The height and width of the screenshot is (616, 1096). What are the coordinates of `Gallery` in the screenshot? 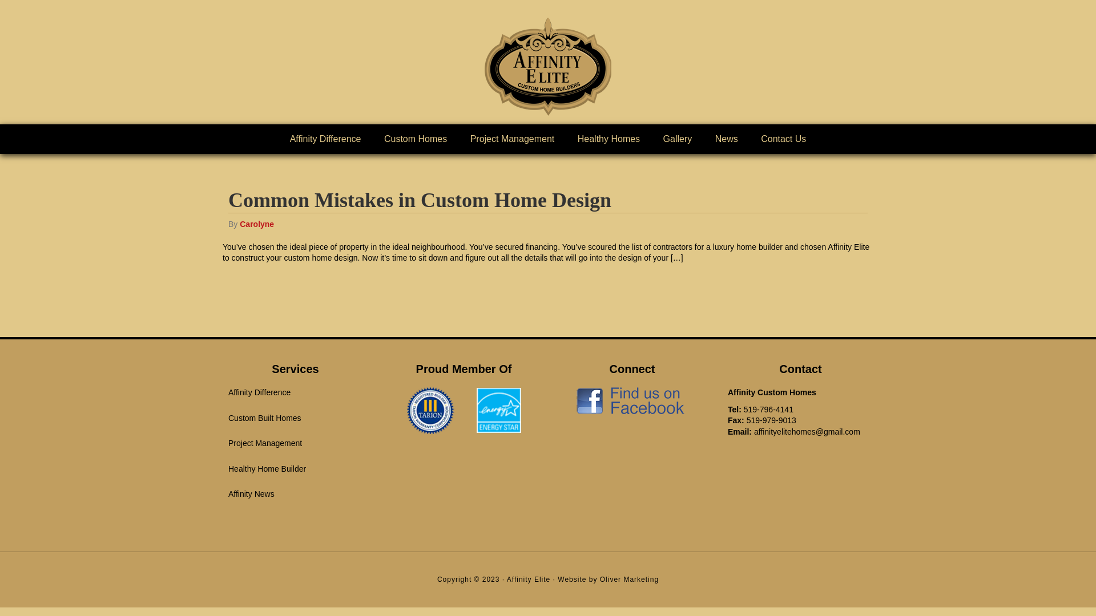 It's located at (678, 139).